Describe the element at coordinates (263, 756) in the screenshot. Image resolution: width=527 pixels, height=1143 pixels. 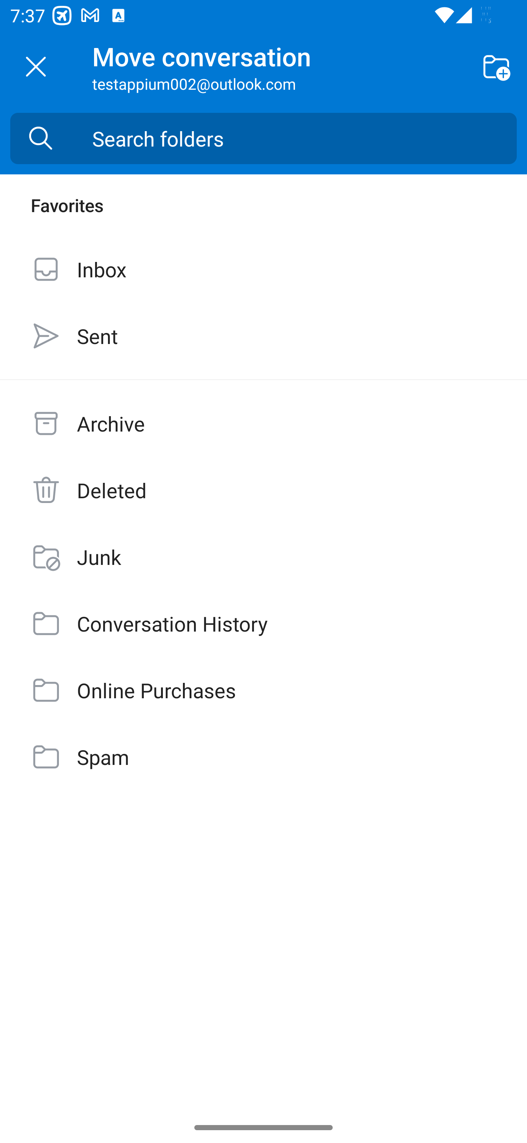
I see `Spam` at that location.